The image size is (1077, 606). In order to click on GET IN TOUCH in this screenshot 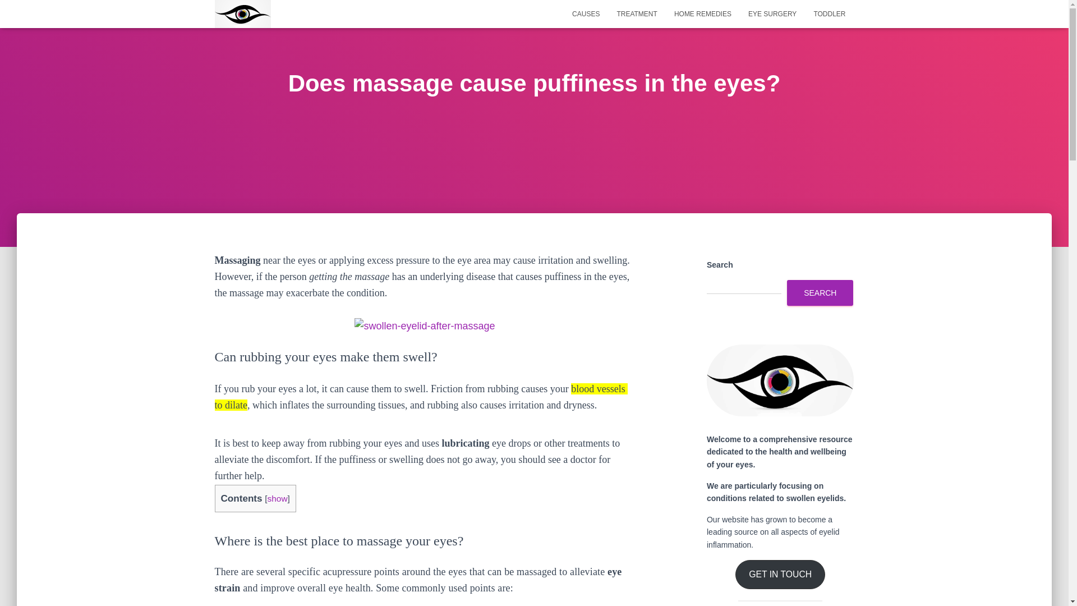, I will do `click(780, 574)`.